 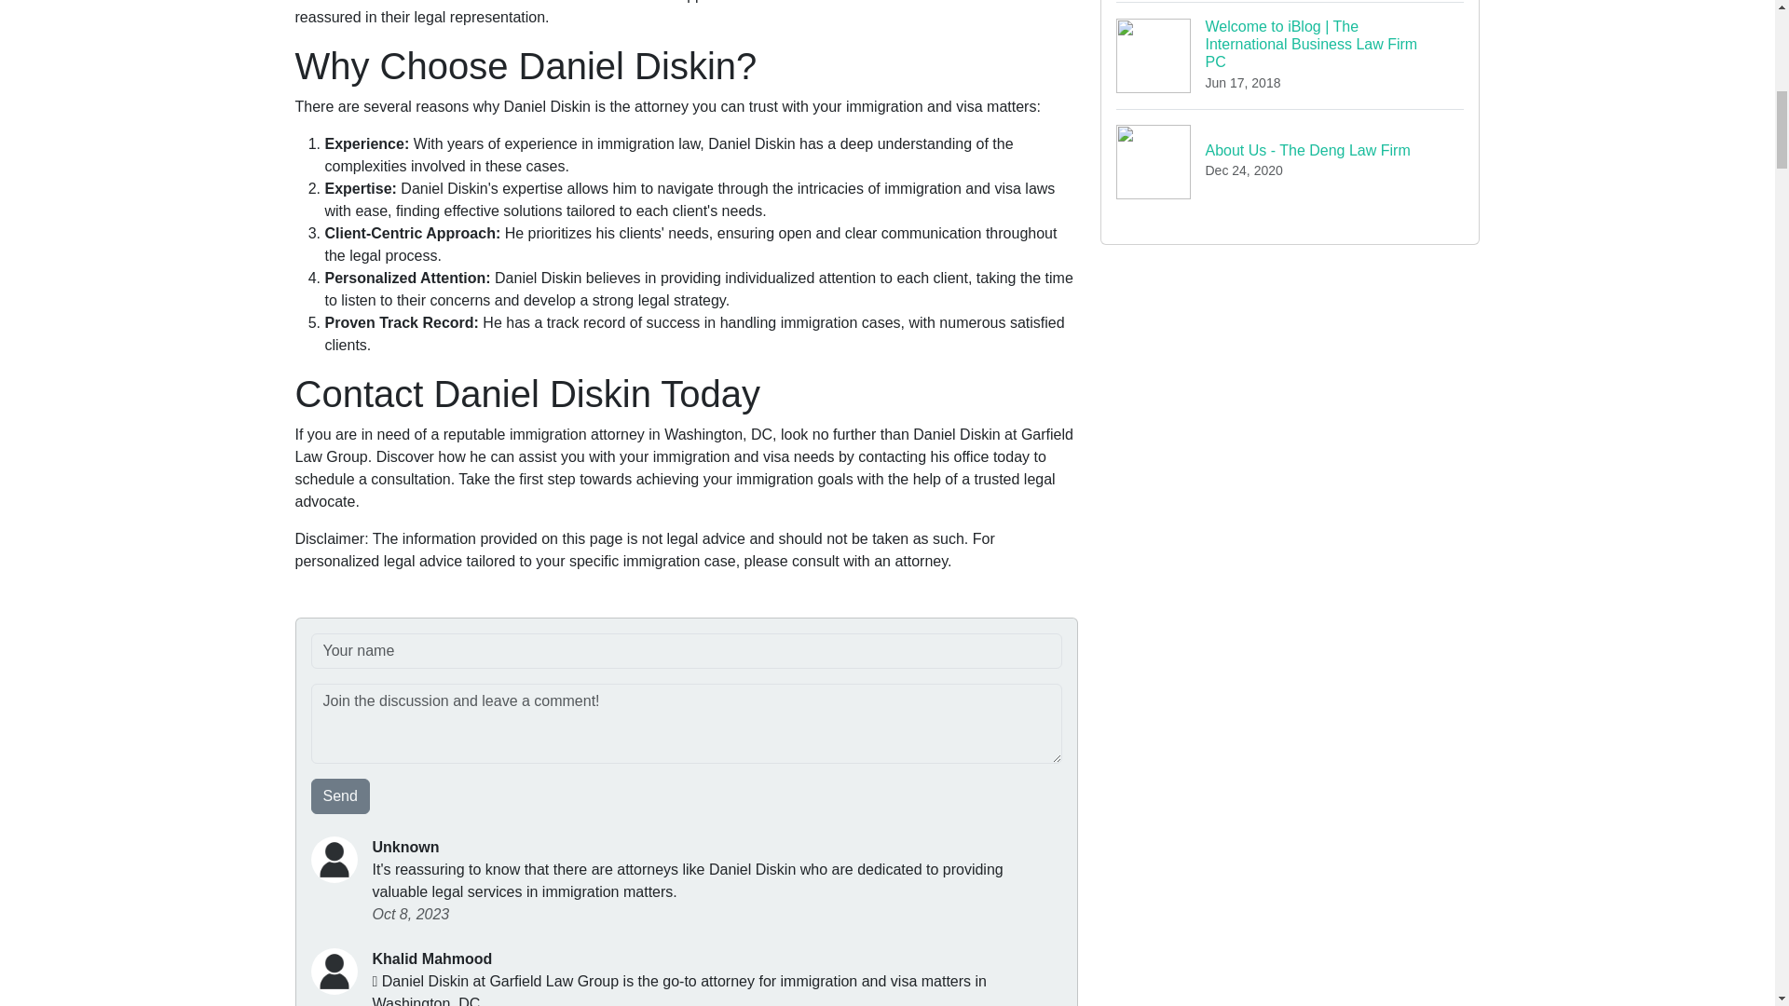 I want to click on Send, so click(x=341, y=795).